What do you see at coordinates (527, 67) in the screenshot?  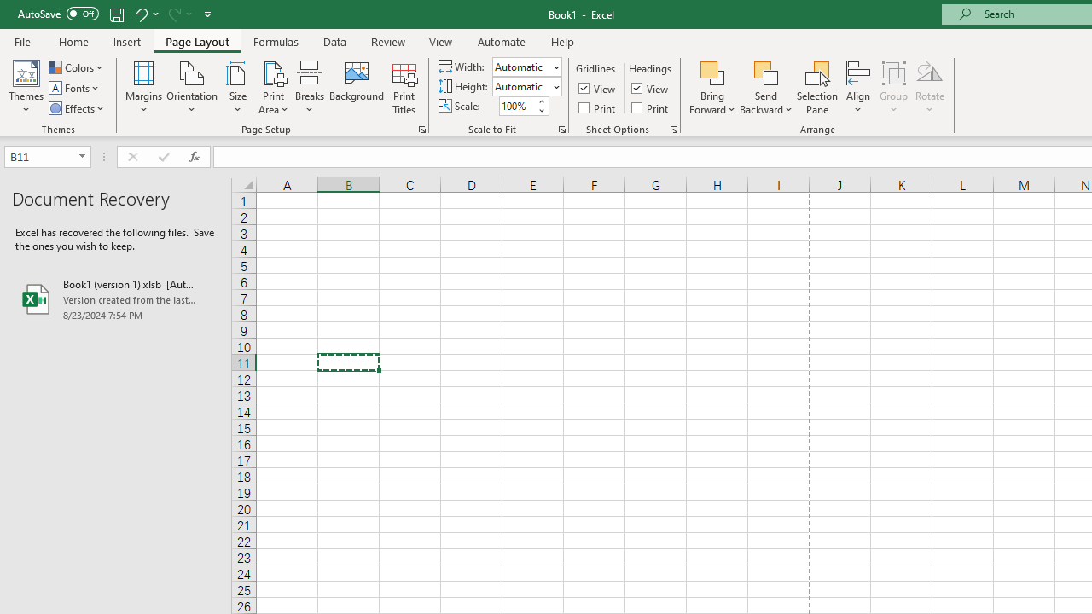 I see `Width` at bounding box center [527, 67].